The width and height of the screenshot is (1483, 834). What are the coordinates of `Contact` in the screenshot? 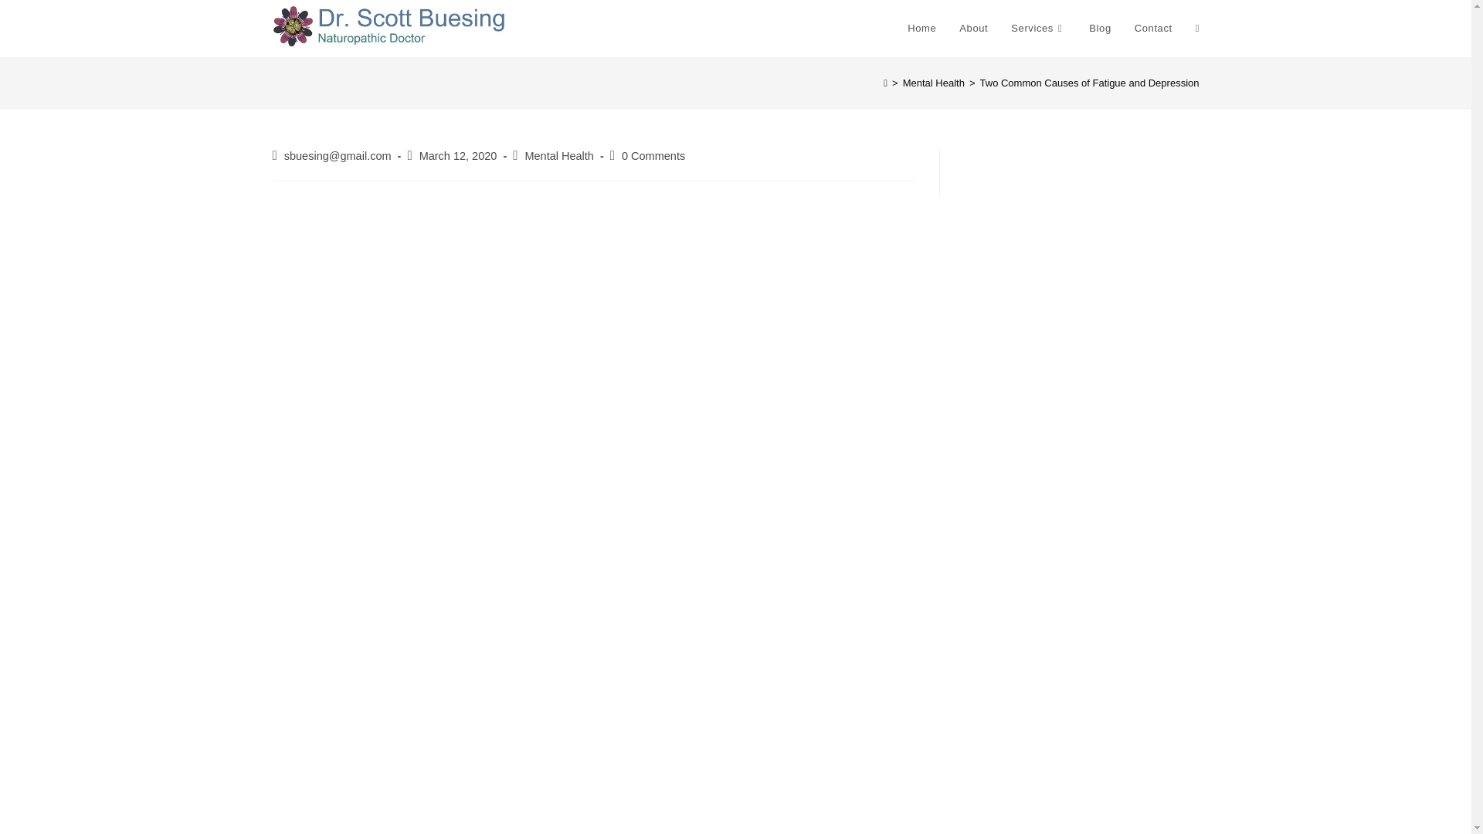 It's located at (1152, 29).